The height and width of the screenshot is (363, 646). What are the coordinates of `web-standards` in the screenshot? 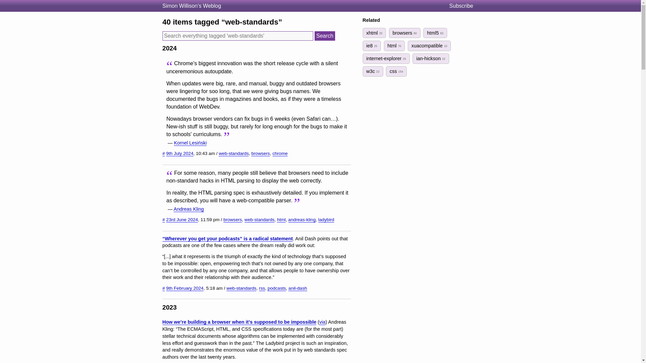 It's located at (260, 220).